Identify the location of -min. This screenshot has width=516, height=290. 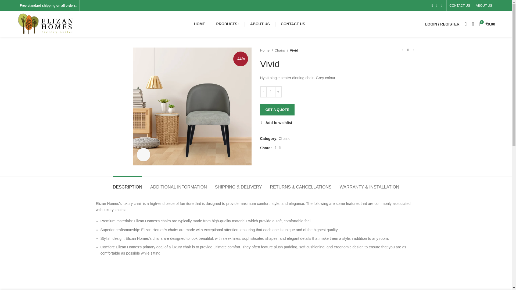
(192, 106).